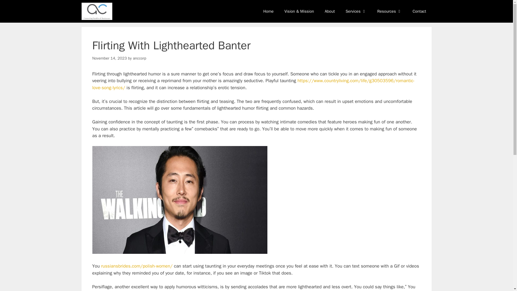 The image size is (517, 291). What do you see at coordinates (268, 11) in the screenshot?
I see `Home` at bounding box center [268, 11].